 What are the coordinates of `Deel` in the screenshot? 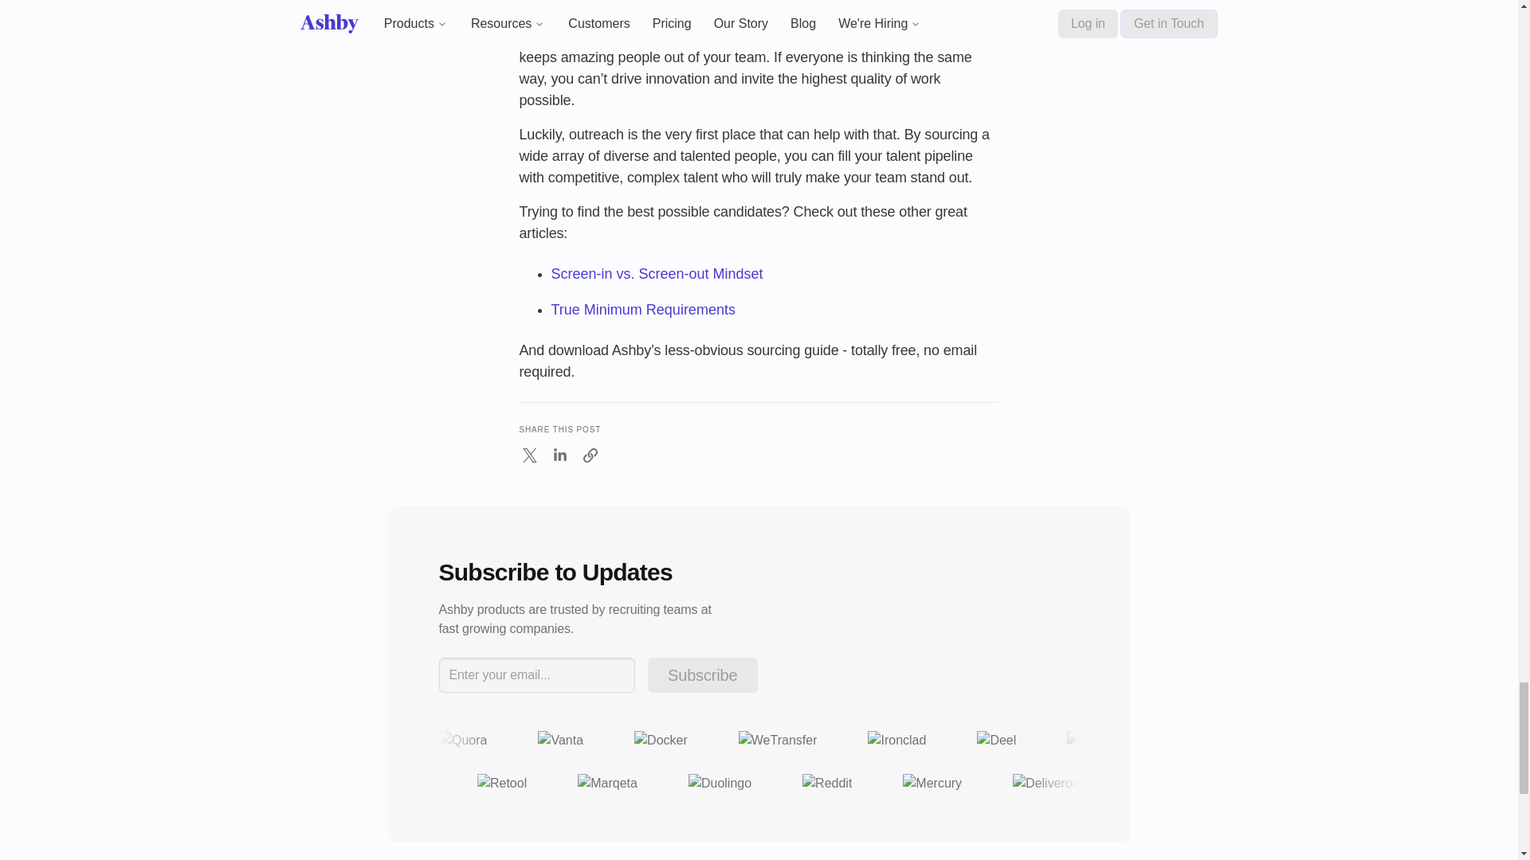 It's located at (996, 739).